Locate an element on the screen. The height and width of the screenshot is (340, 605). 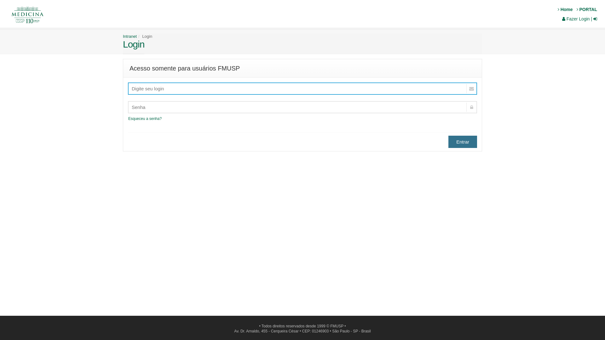
Fazer Login | is located at coordinates (580, 19).